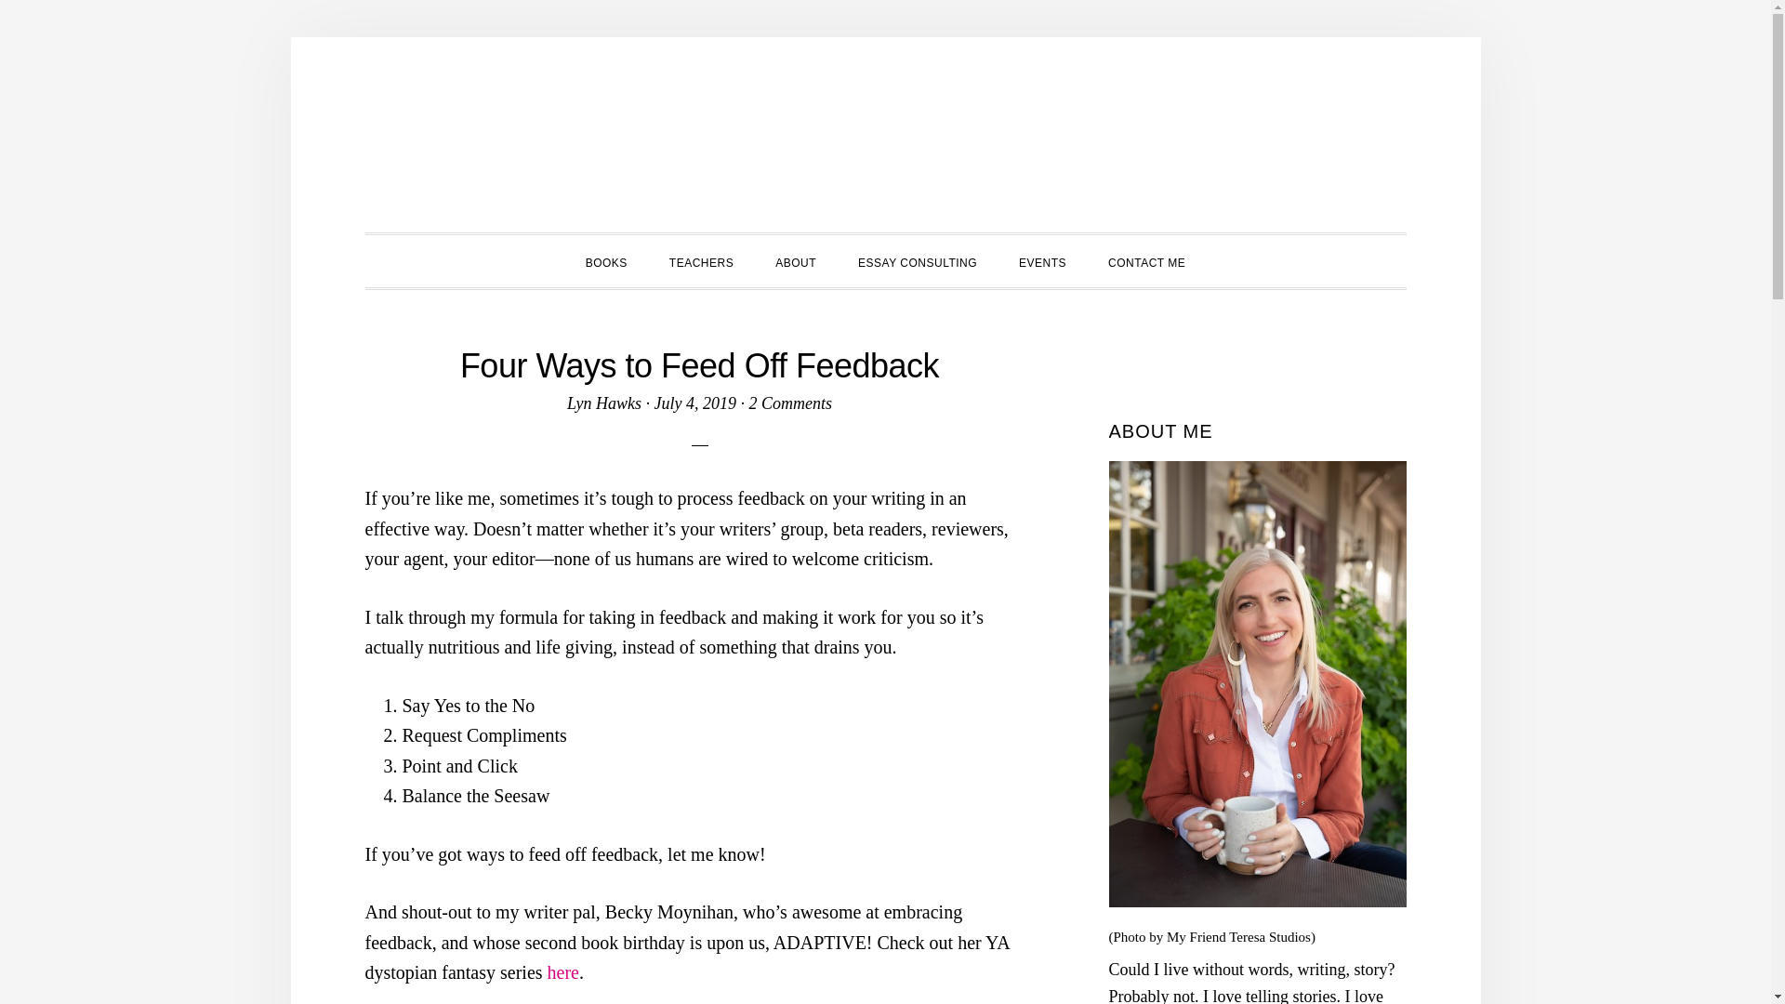  I want to click on ABOUT, so click(796, 260).